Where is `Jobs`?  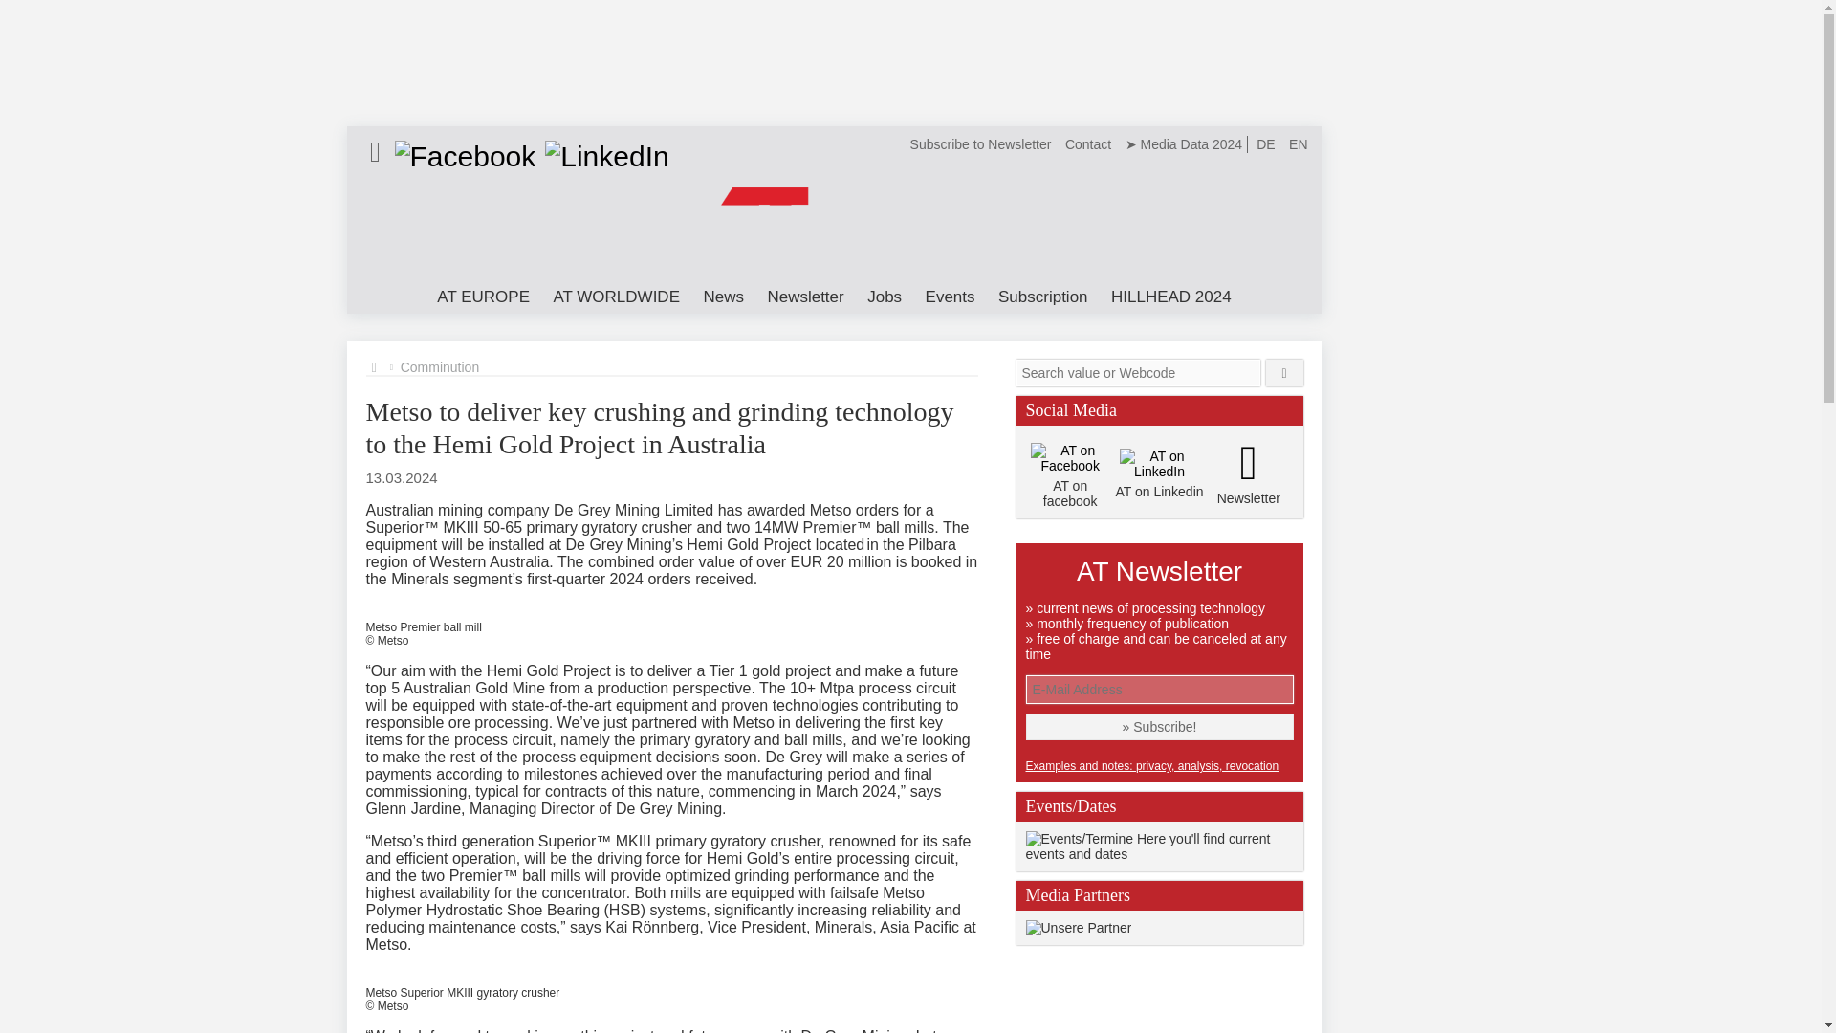 Jobs is located at coordinates (884, 298).